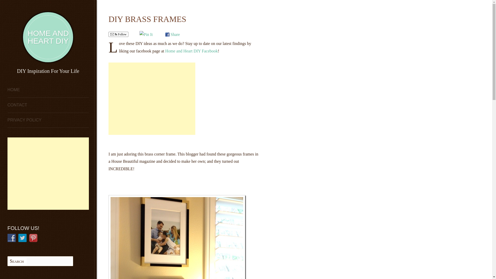  Describe the element at coordinates (114, 35) in the screenshot. I see `Email, RSS` at that location.